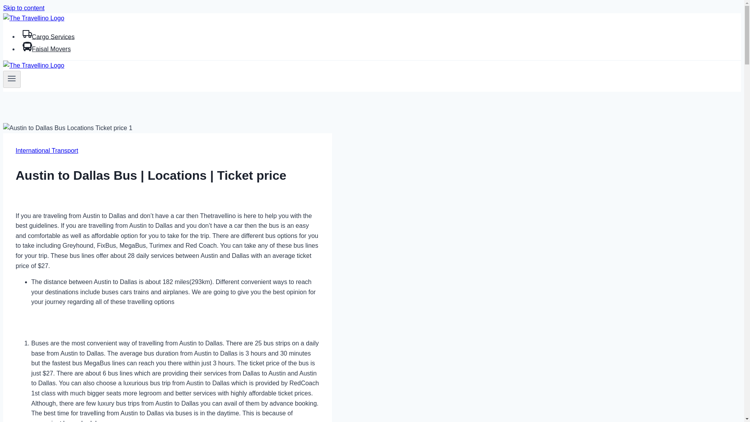 The width and height of the screenshot is (750, 422). I want to click on Skip to content, so click(23, 8).